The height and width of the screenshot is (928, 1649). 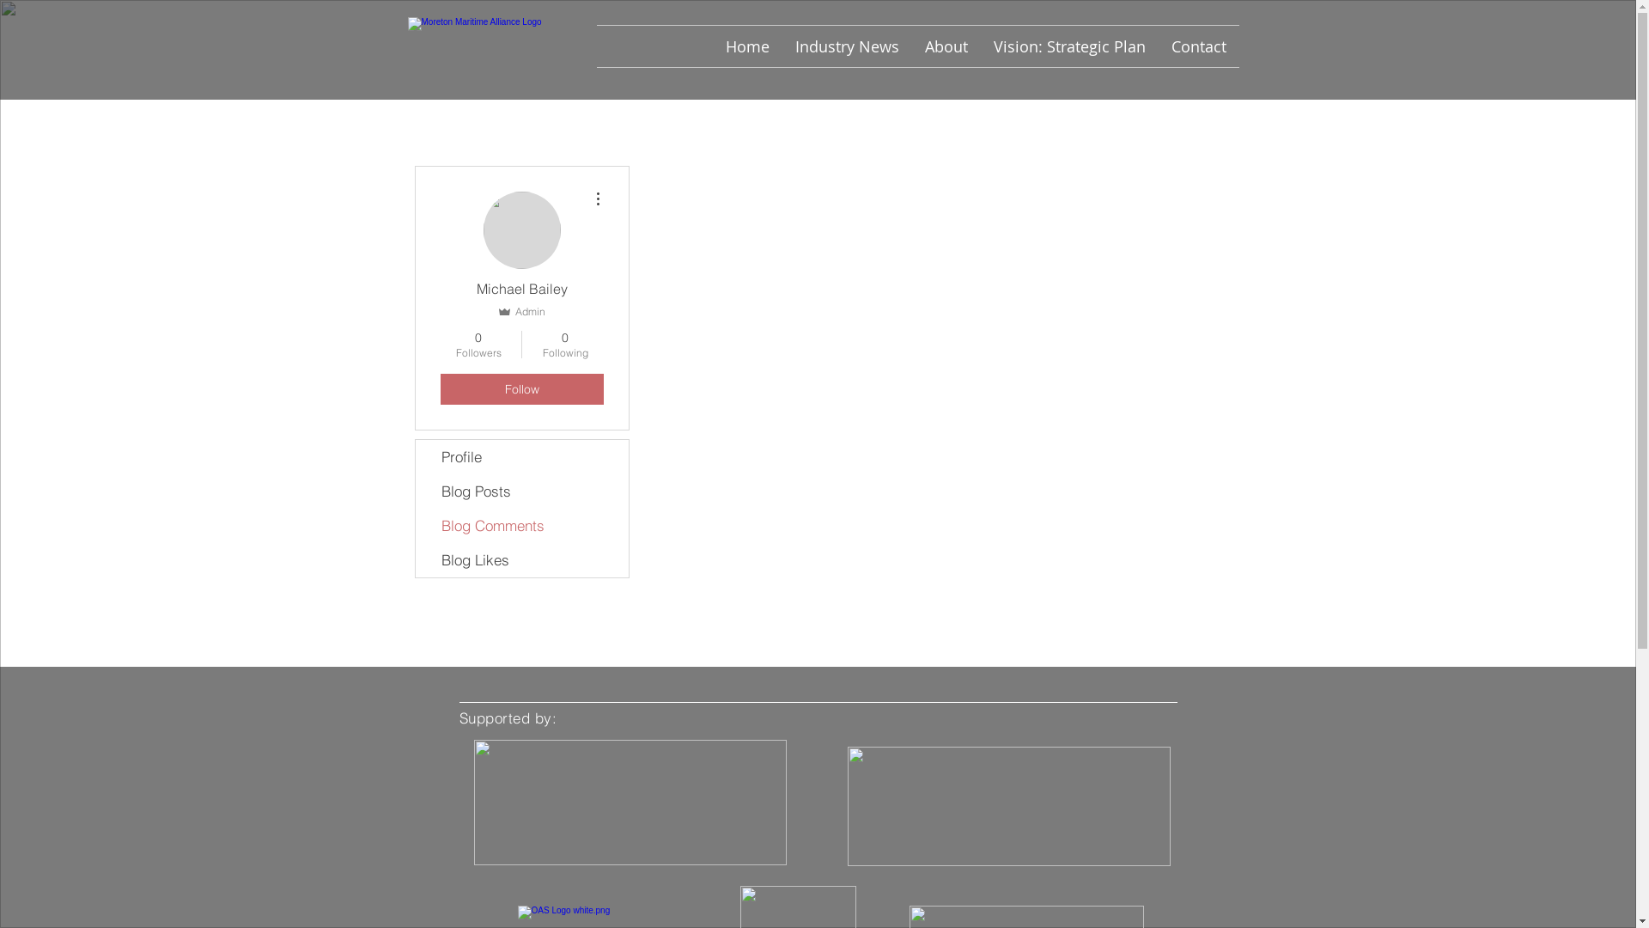 What do you see at coordinates (847, 46) in the screenshot?
I see `Industry News` at bounding box center [847, 46].